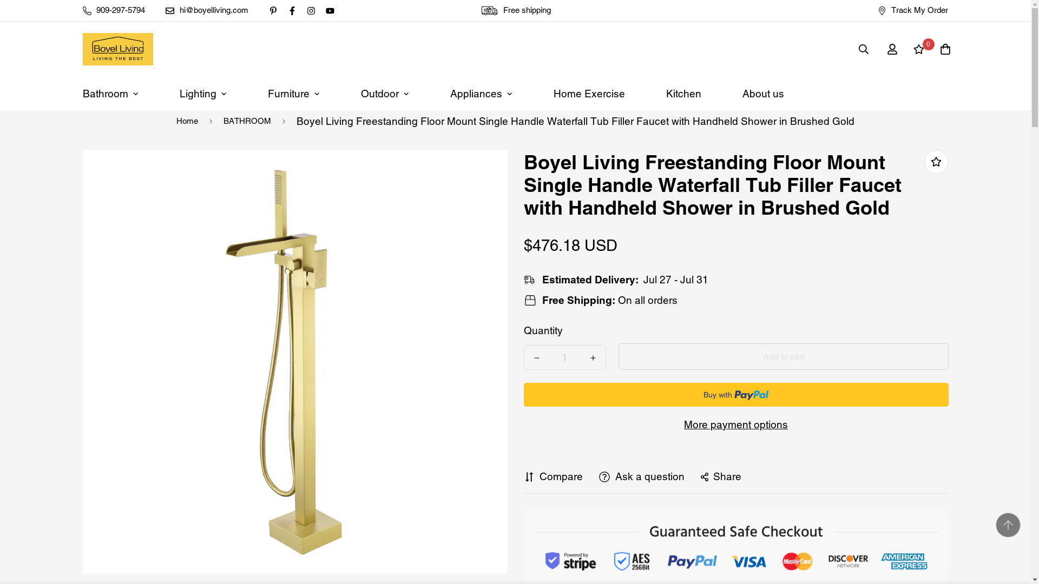 This screenshot has width=1039, height=584. What do you see at coordinates (293, 94) in the screenshot?
I see `Furniture` at bounding box center [293, 94].